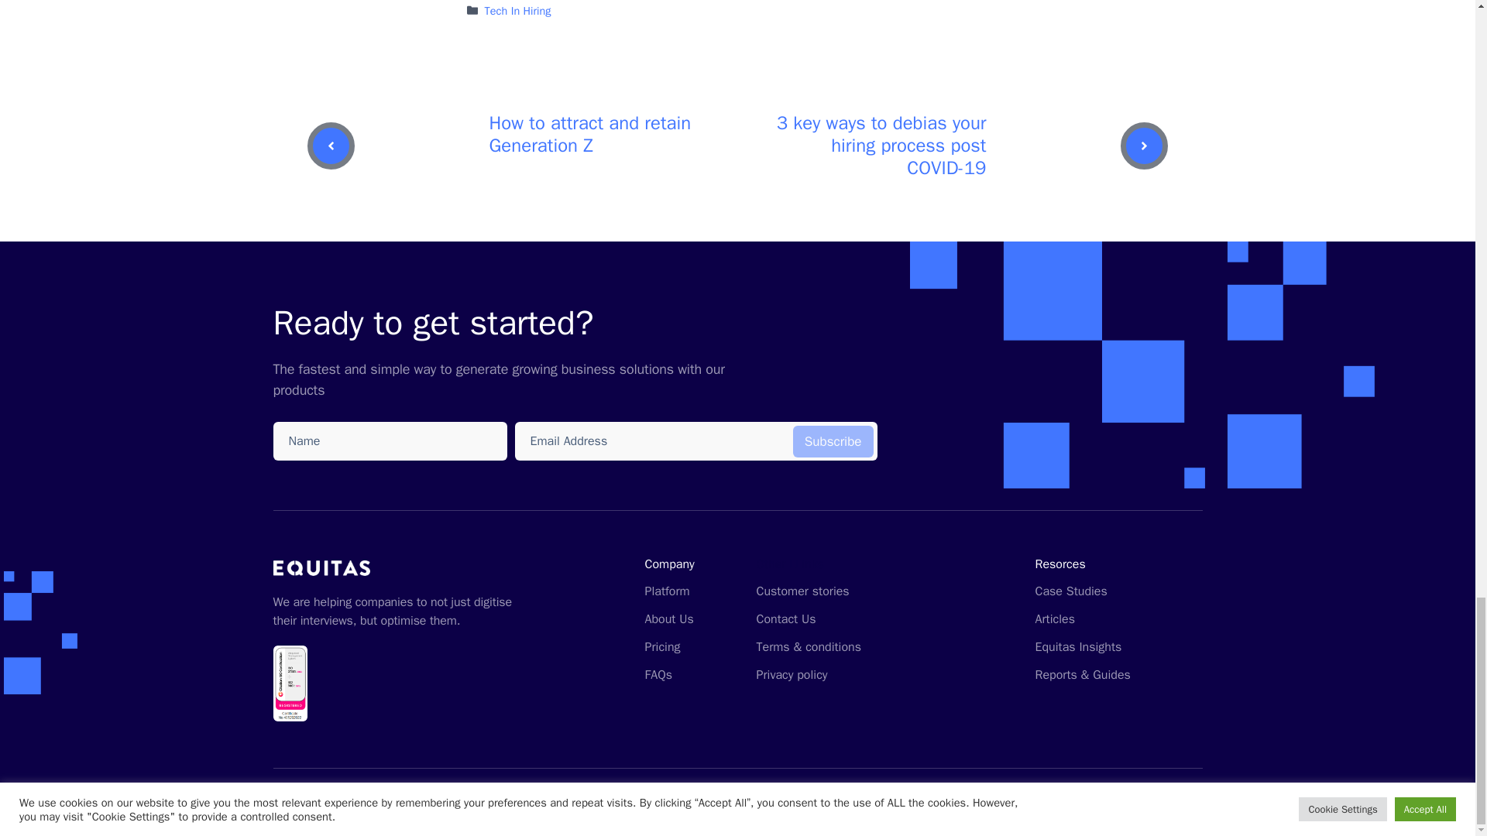  What do you see at coordinates (833, 441) in the screenshot?
I see `Subscribe` at bounding box center [833, 441].